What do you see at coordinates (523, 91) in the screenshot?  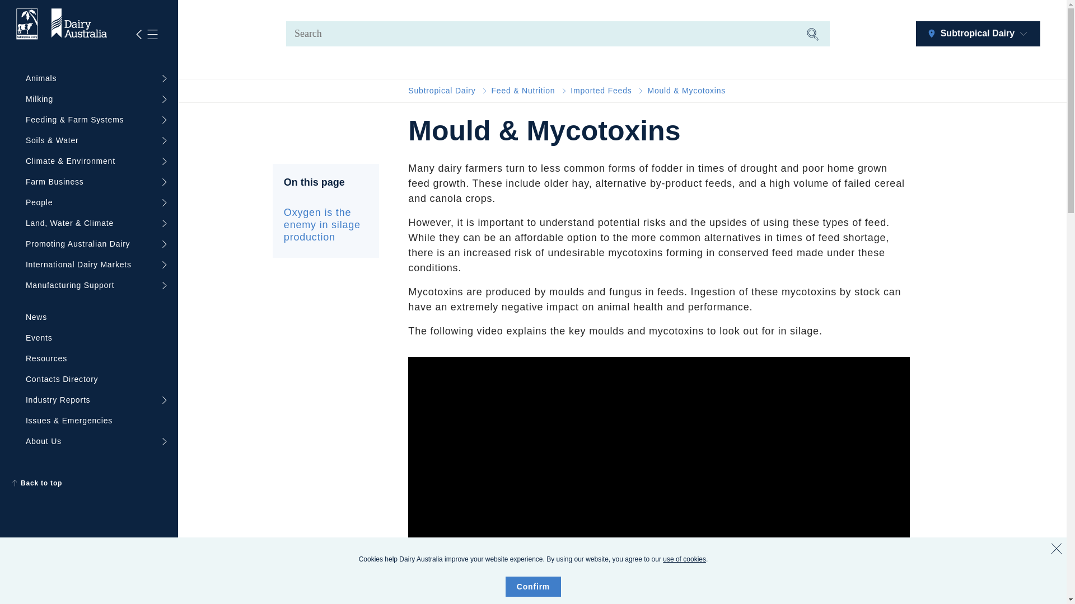 I see `Feed and Nutrition - OLD VERSION` at bounding box center [523, 91].